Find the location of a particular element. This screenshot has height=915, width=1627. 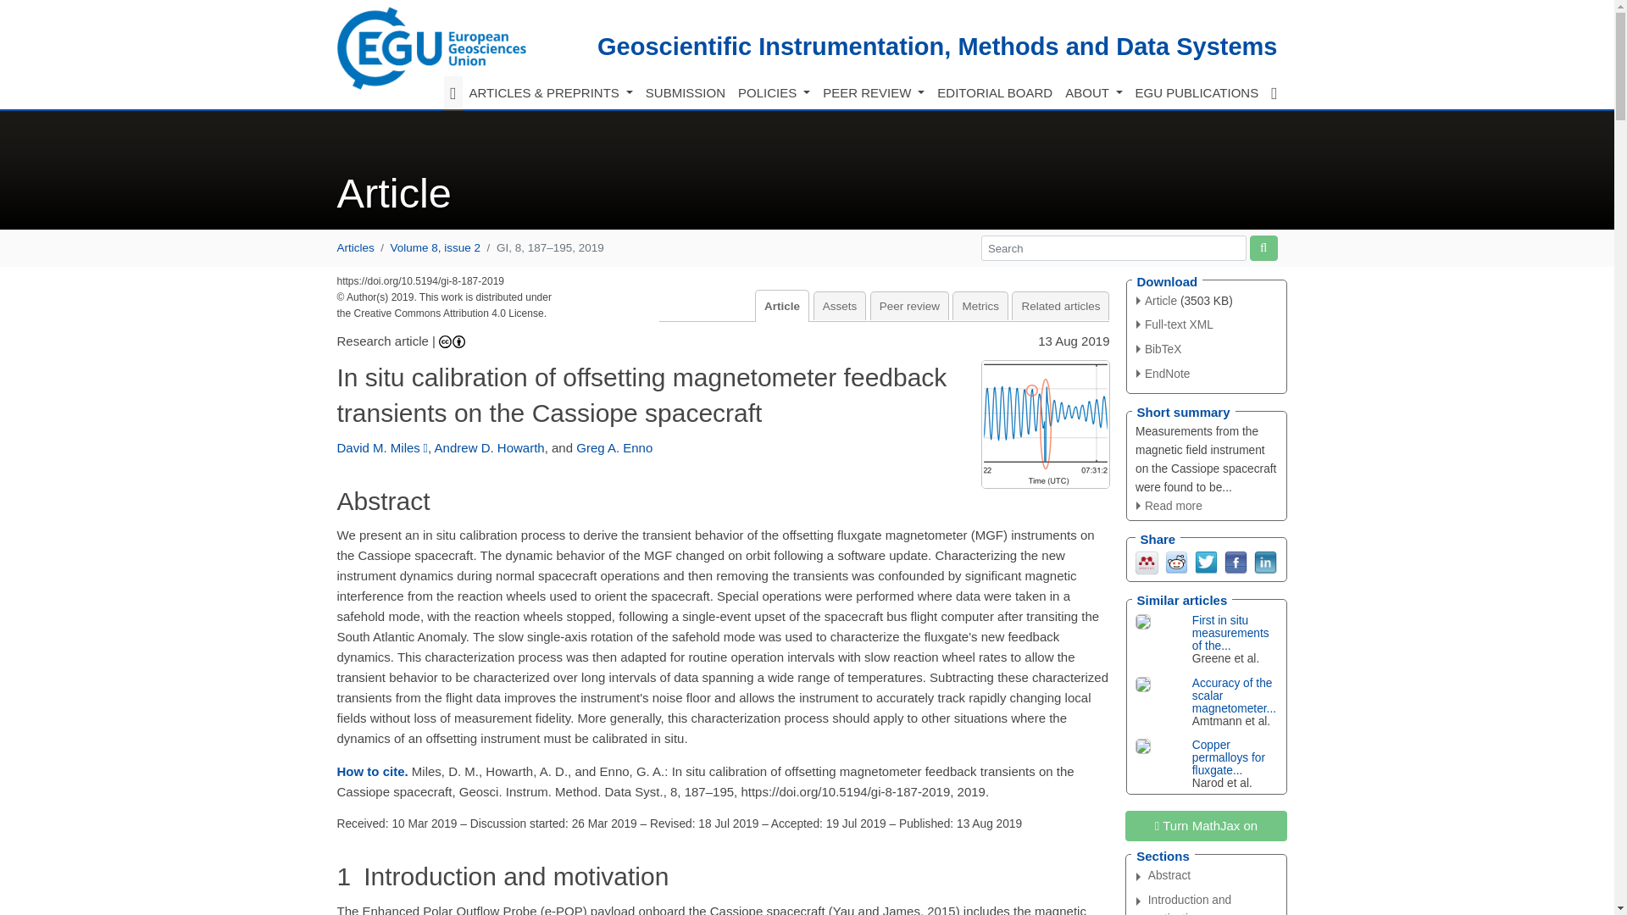

Geoscientific Instrumentation, Methods and Data Systems is located at coordinates (937, 46).